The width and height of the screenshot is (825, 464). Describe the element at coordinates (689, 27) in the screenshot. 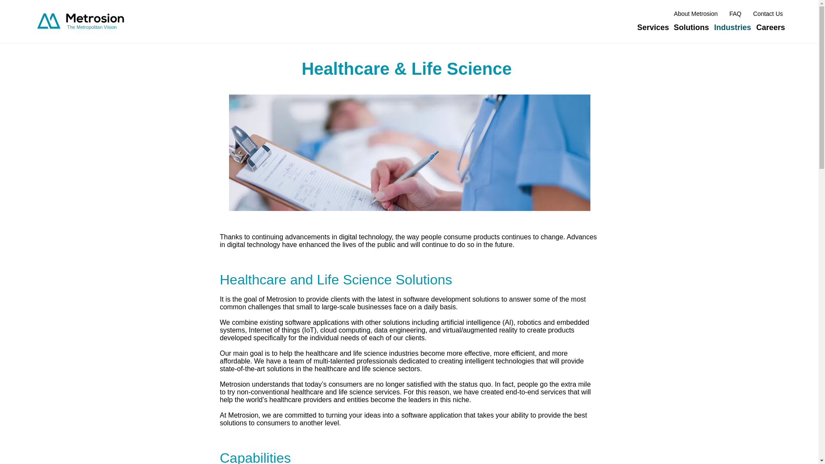

I see `Solutions` at that location.